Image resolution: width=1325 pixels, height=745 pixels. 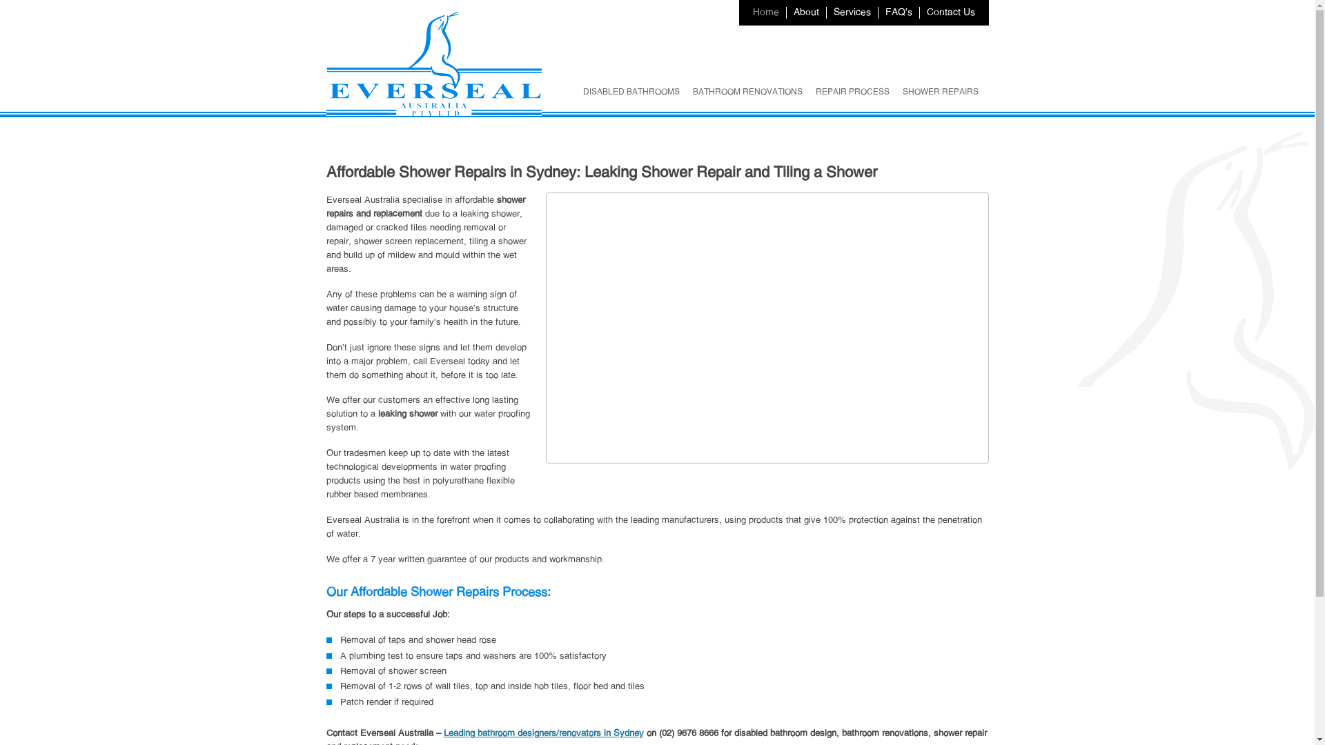 I want to click on Services, so click(x=852, y=12).